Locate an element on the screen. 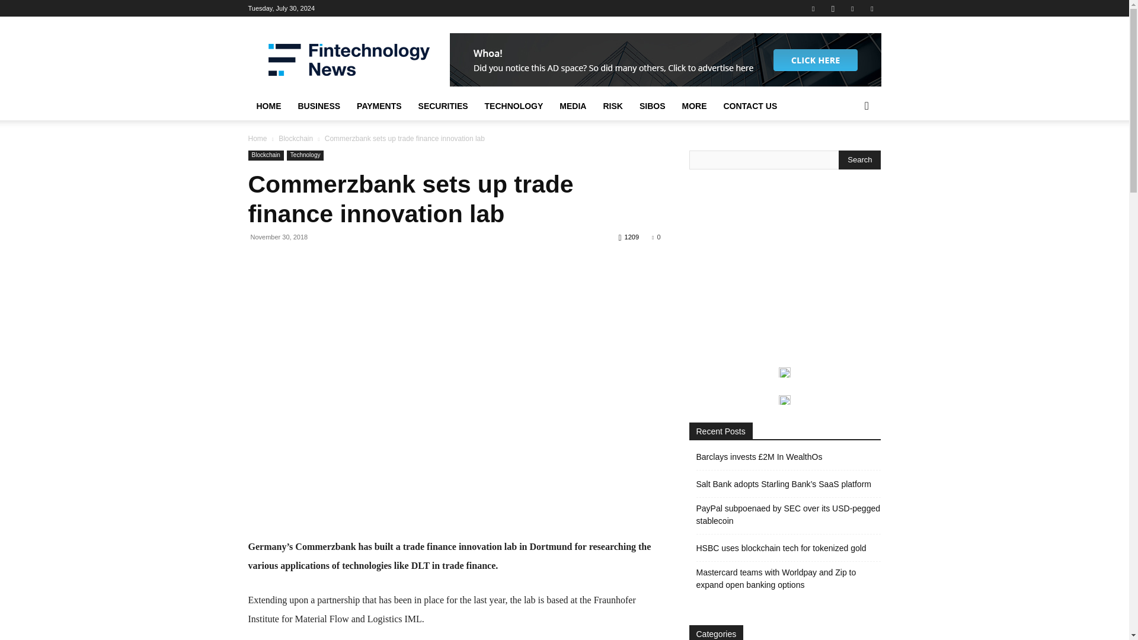 The image size is (1138, 640). MORE is located at coordinates (693, 106).